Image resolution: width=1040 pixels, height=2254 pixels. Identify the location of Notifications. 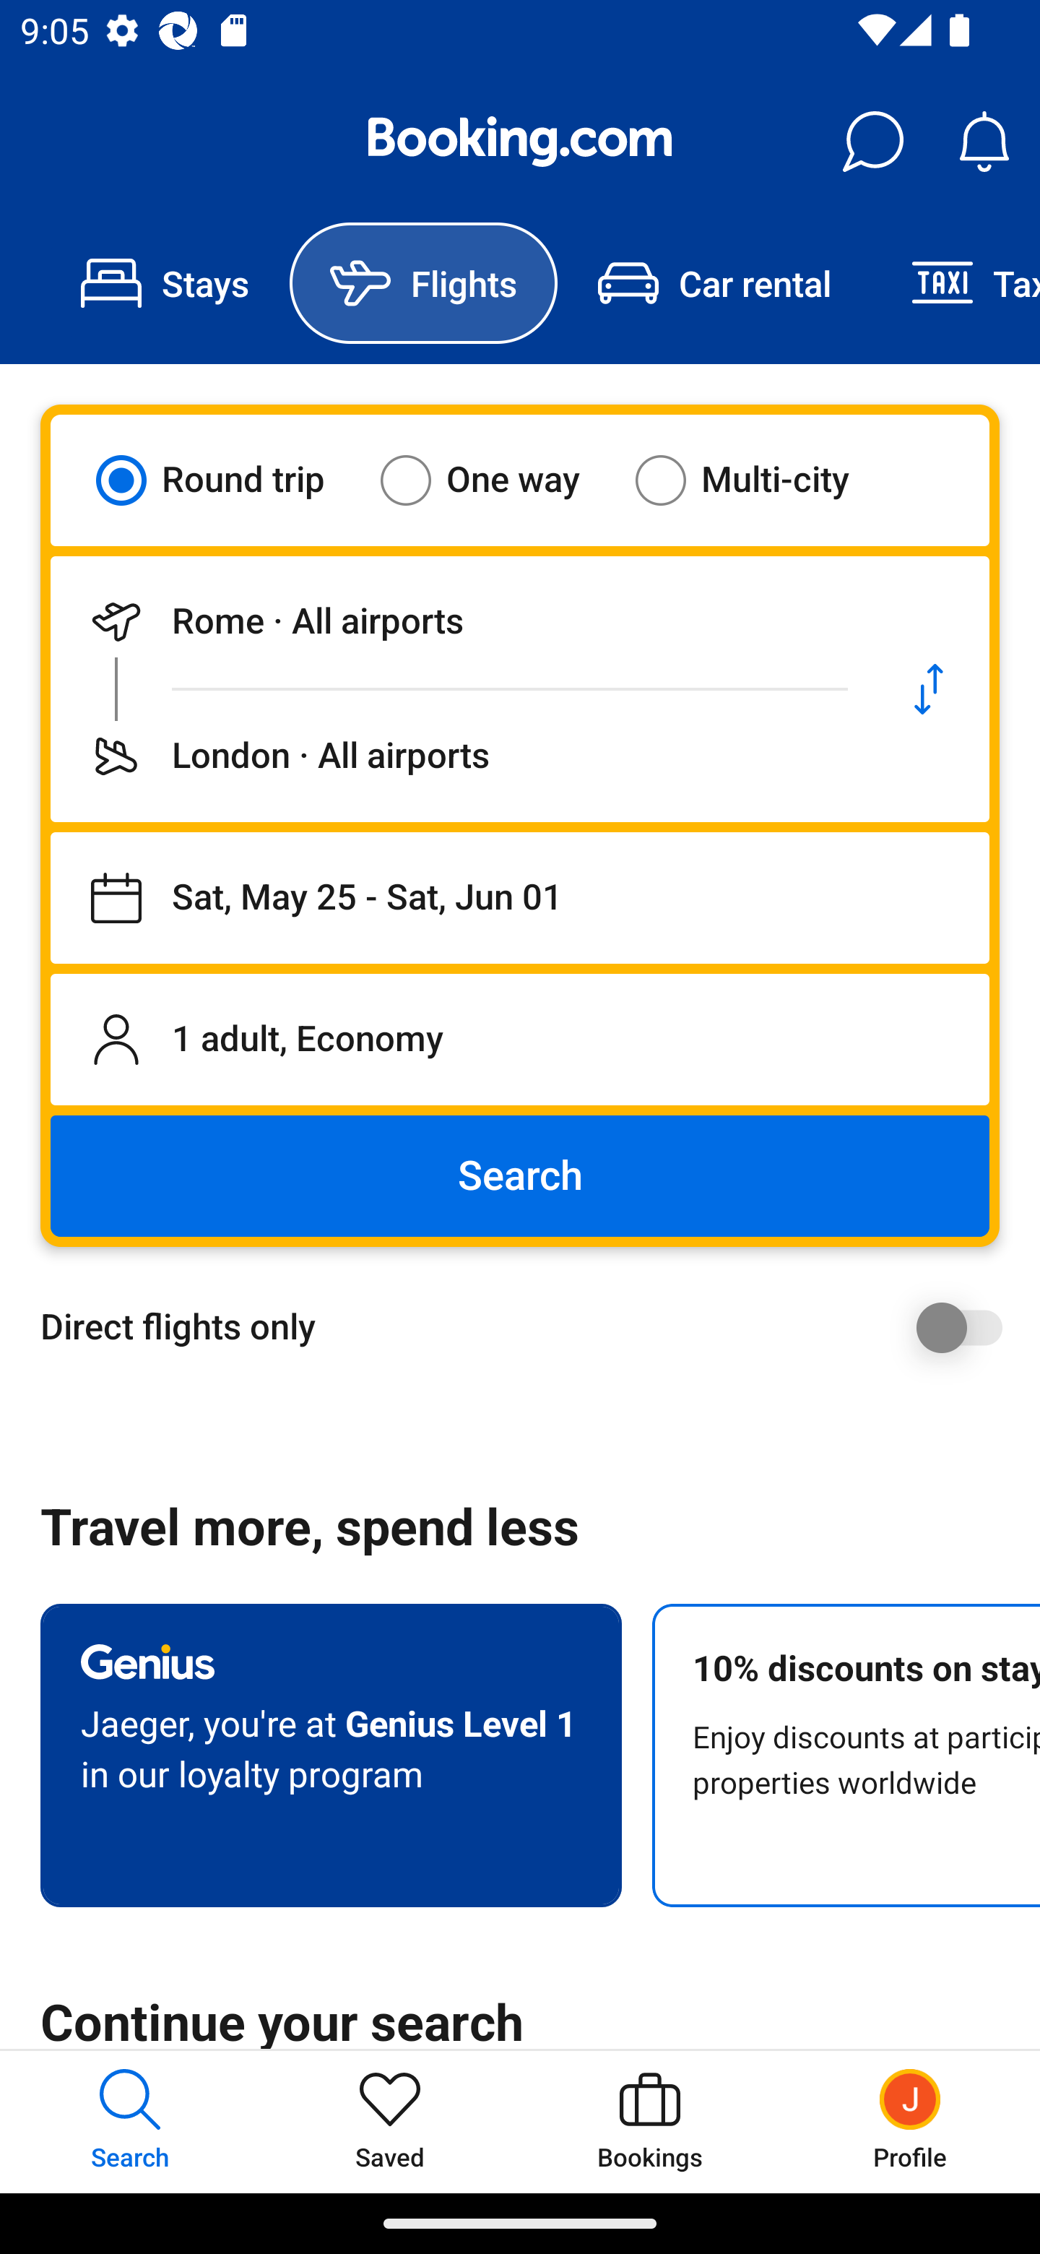
(984, 142).